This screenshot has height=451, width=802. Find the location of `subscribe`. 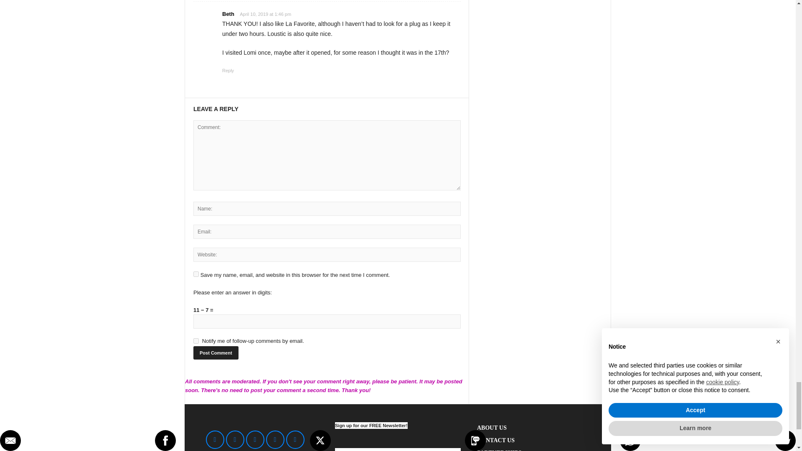

subscribe is located at coordinates (196, 341).